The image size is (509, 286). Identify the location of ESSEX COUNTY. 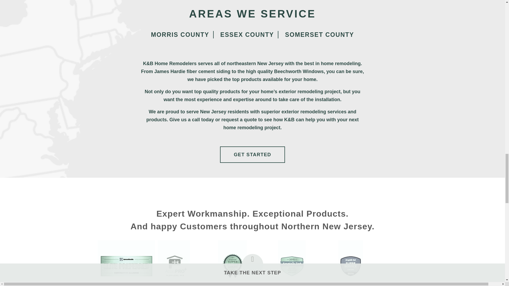
(247, 34).